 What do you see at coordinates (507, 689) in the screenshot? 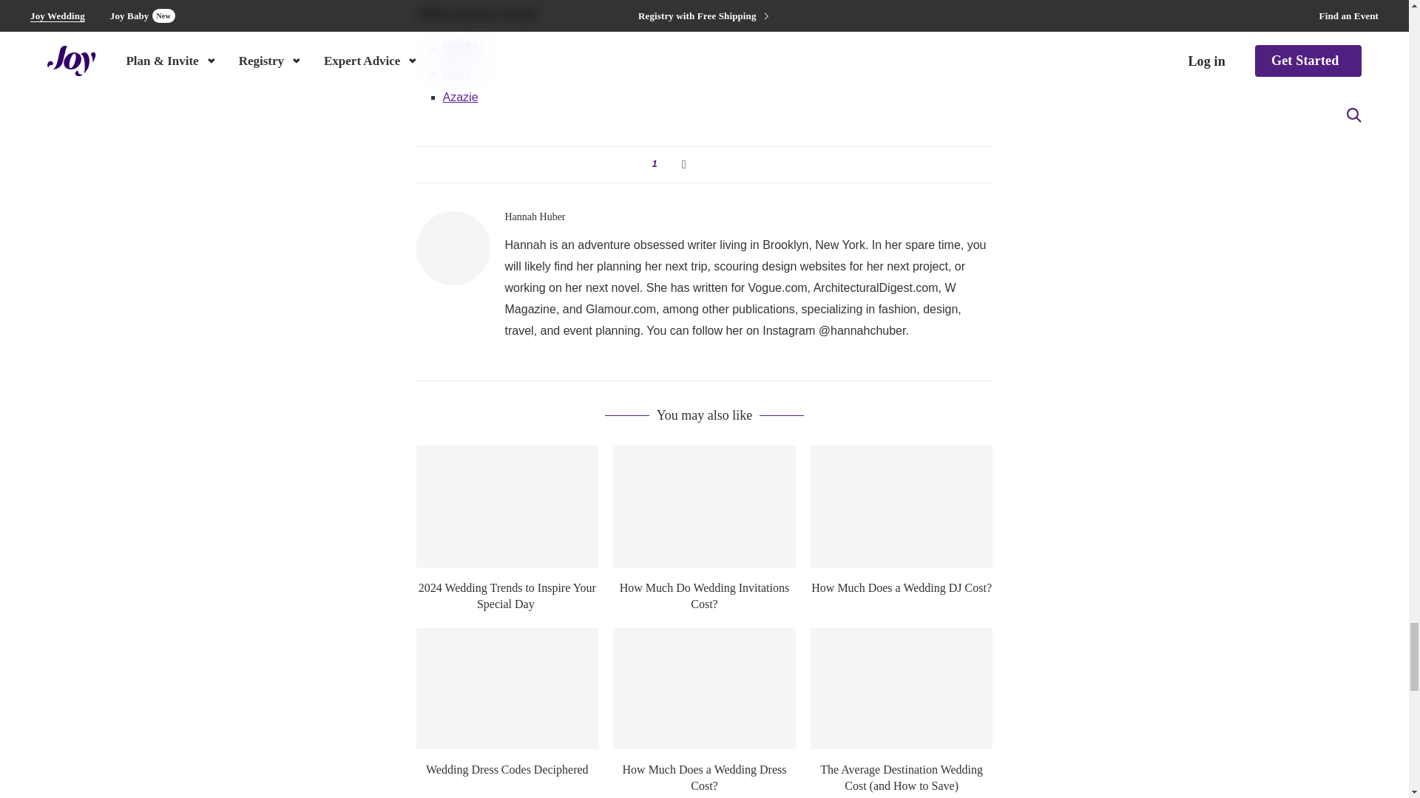
I see `Wedding Dress Codes Deciphered` at bounding box center [507, 689].